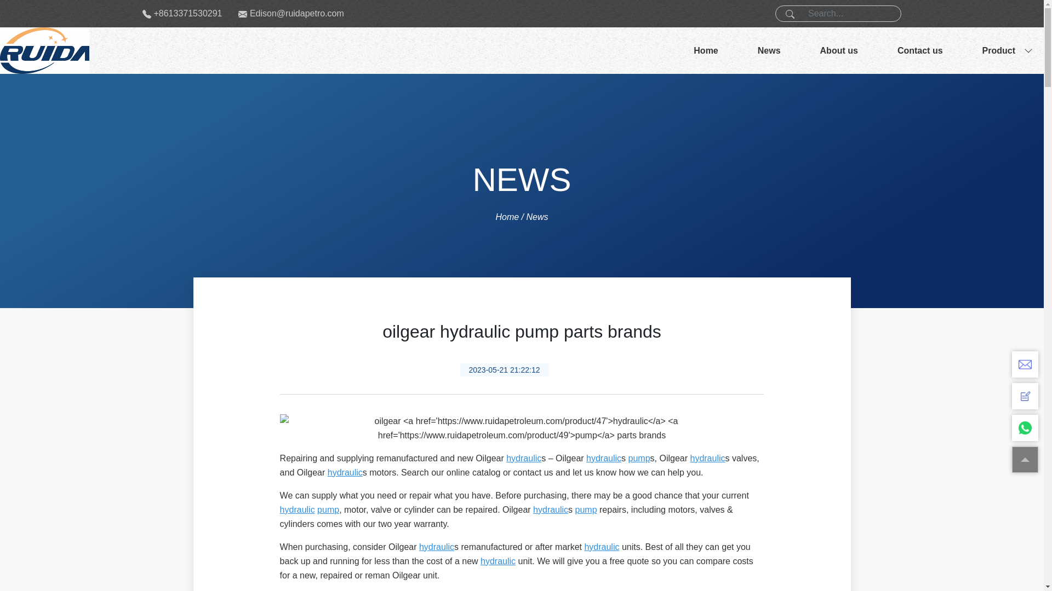  Describe the element at coordinates (839, 50) in the screenshot. I see `About us` at that location.